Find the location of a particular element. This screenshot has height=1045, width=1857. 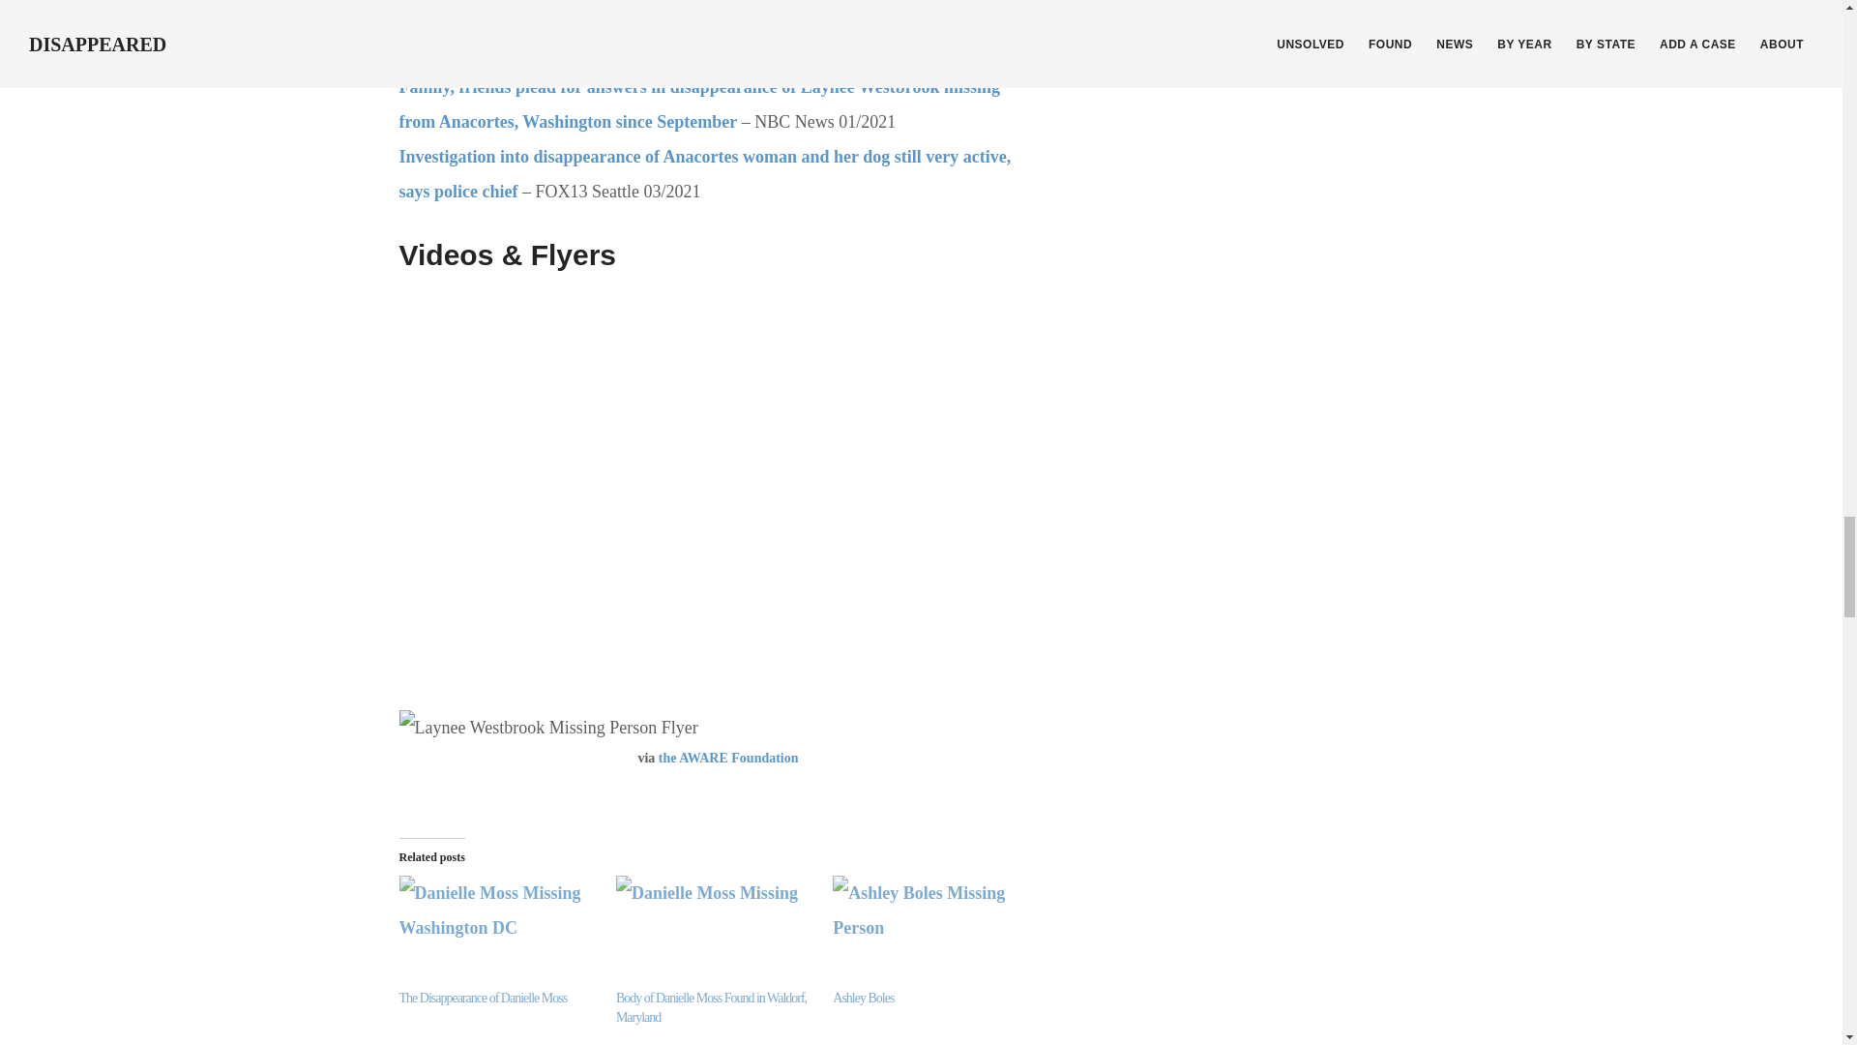

Body of Danielle Moss Found in Waldorf, Maryland is located at coordinates (711, 1007).